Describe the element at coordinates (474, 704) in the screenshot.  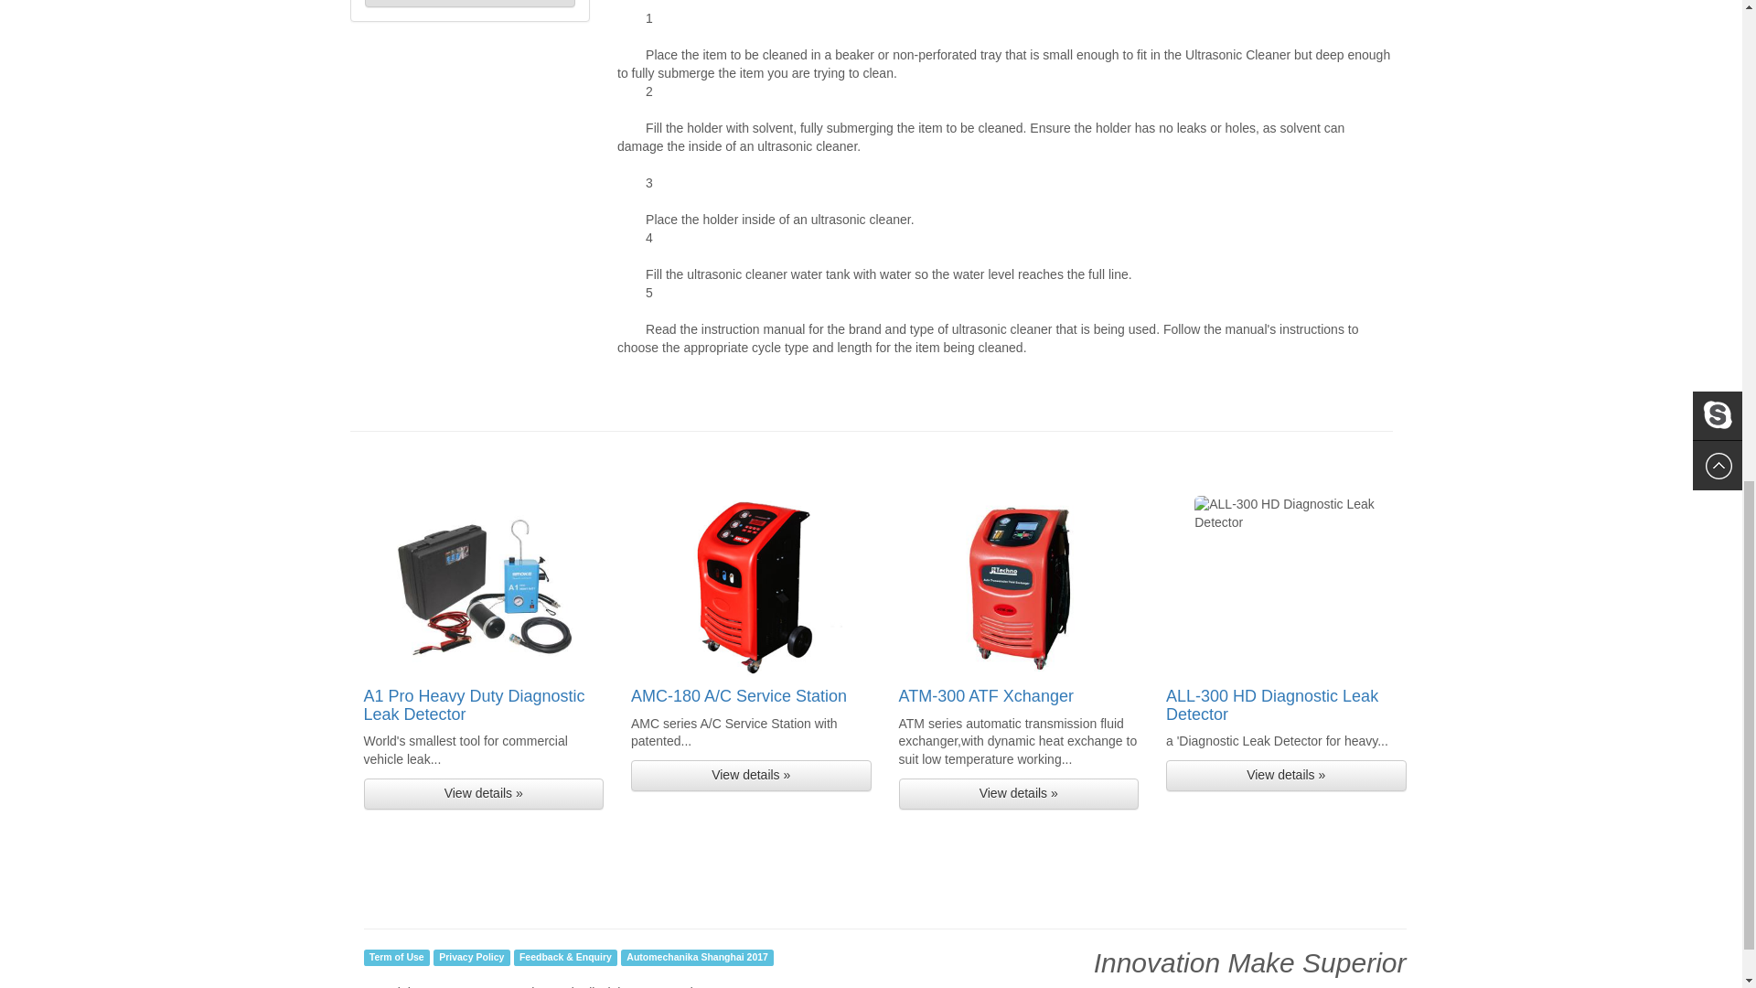
I see `A1 Pro Heavy Duty Diagnostic Leak Detector` at that location.